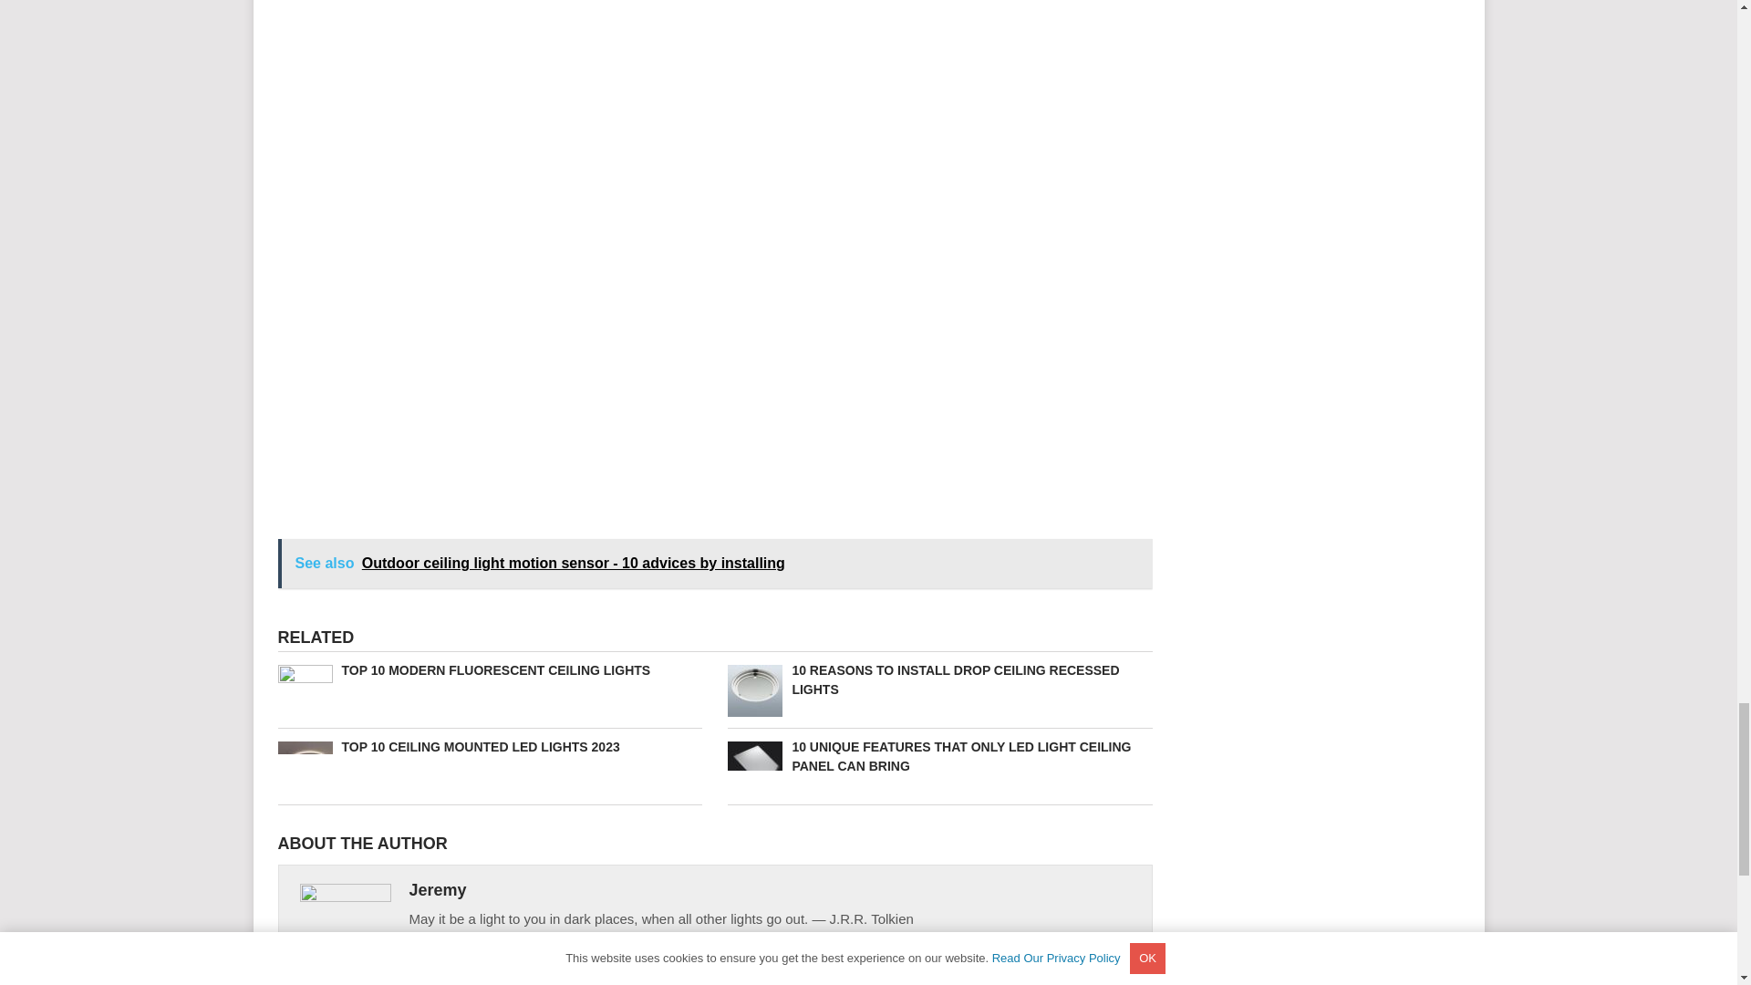 Image resolution: width=1751 pixels, height=985 pixels. I want to click on TOP 10 MODERN FLUORESCENT CEILING LIGHTS, so click(489, 670).